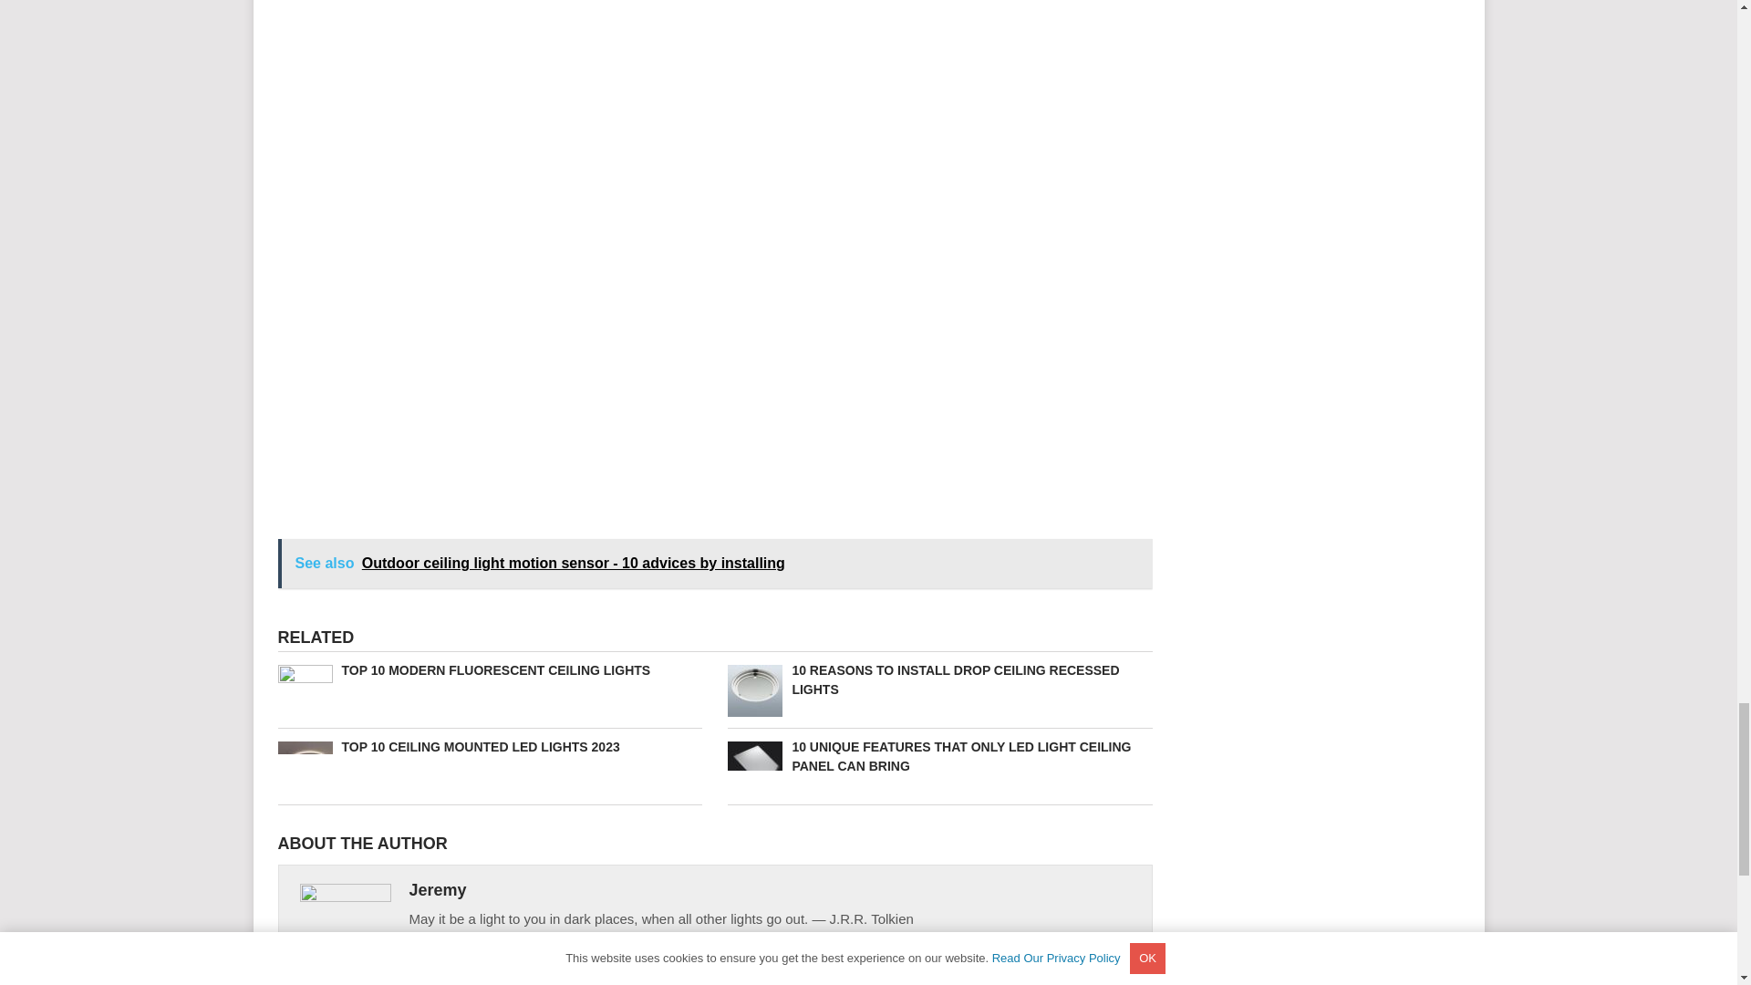 Image resolution: width=1751 pixels, height=985 pixels. I want to click on TOP 10 MODERN FLUORESCENT CEILING LIGHTS, so click(489, 670).